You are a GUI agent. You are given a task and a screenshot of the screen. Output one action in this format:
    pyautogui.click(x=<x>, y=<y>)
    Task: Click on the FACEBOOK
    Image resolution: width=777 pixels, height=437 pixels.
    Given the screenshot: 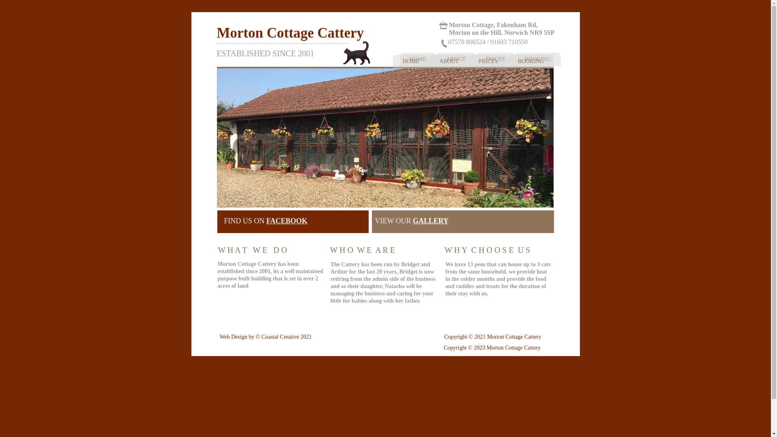 What is the action you would take?
    pyautogui.click(x=287, y=221)
    